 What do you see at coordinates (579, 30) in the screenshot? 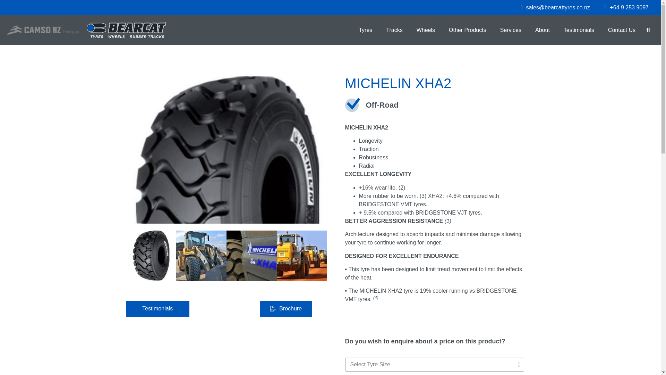
I see `Testimonials` at bounding box center [579, 30].